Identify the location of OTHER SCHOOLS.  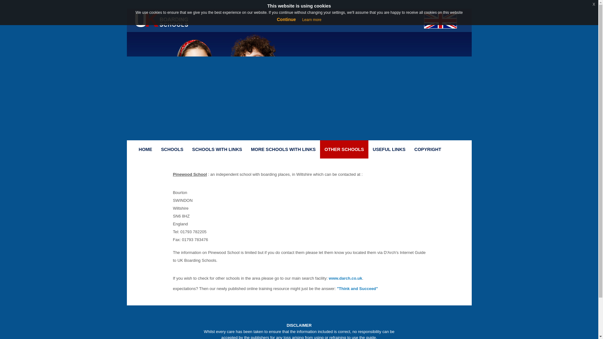
(344, 149).